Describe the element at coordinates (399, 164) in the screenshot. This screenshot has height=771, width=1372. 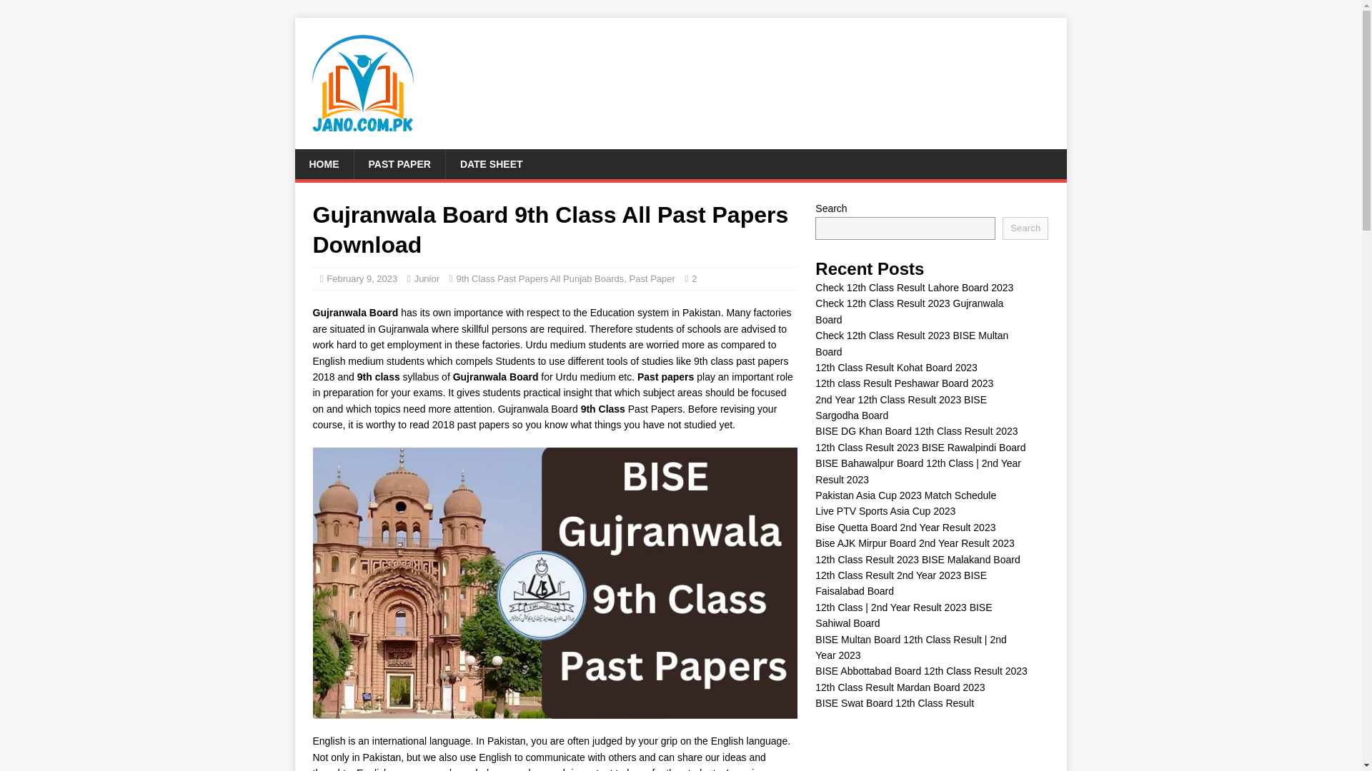
I see `PAST PAPER` at that location.